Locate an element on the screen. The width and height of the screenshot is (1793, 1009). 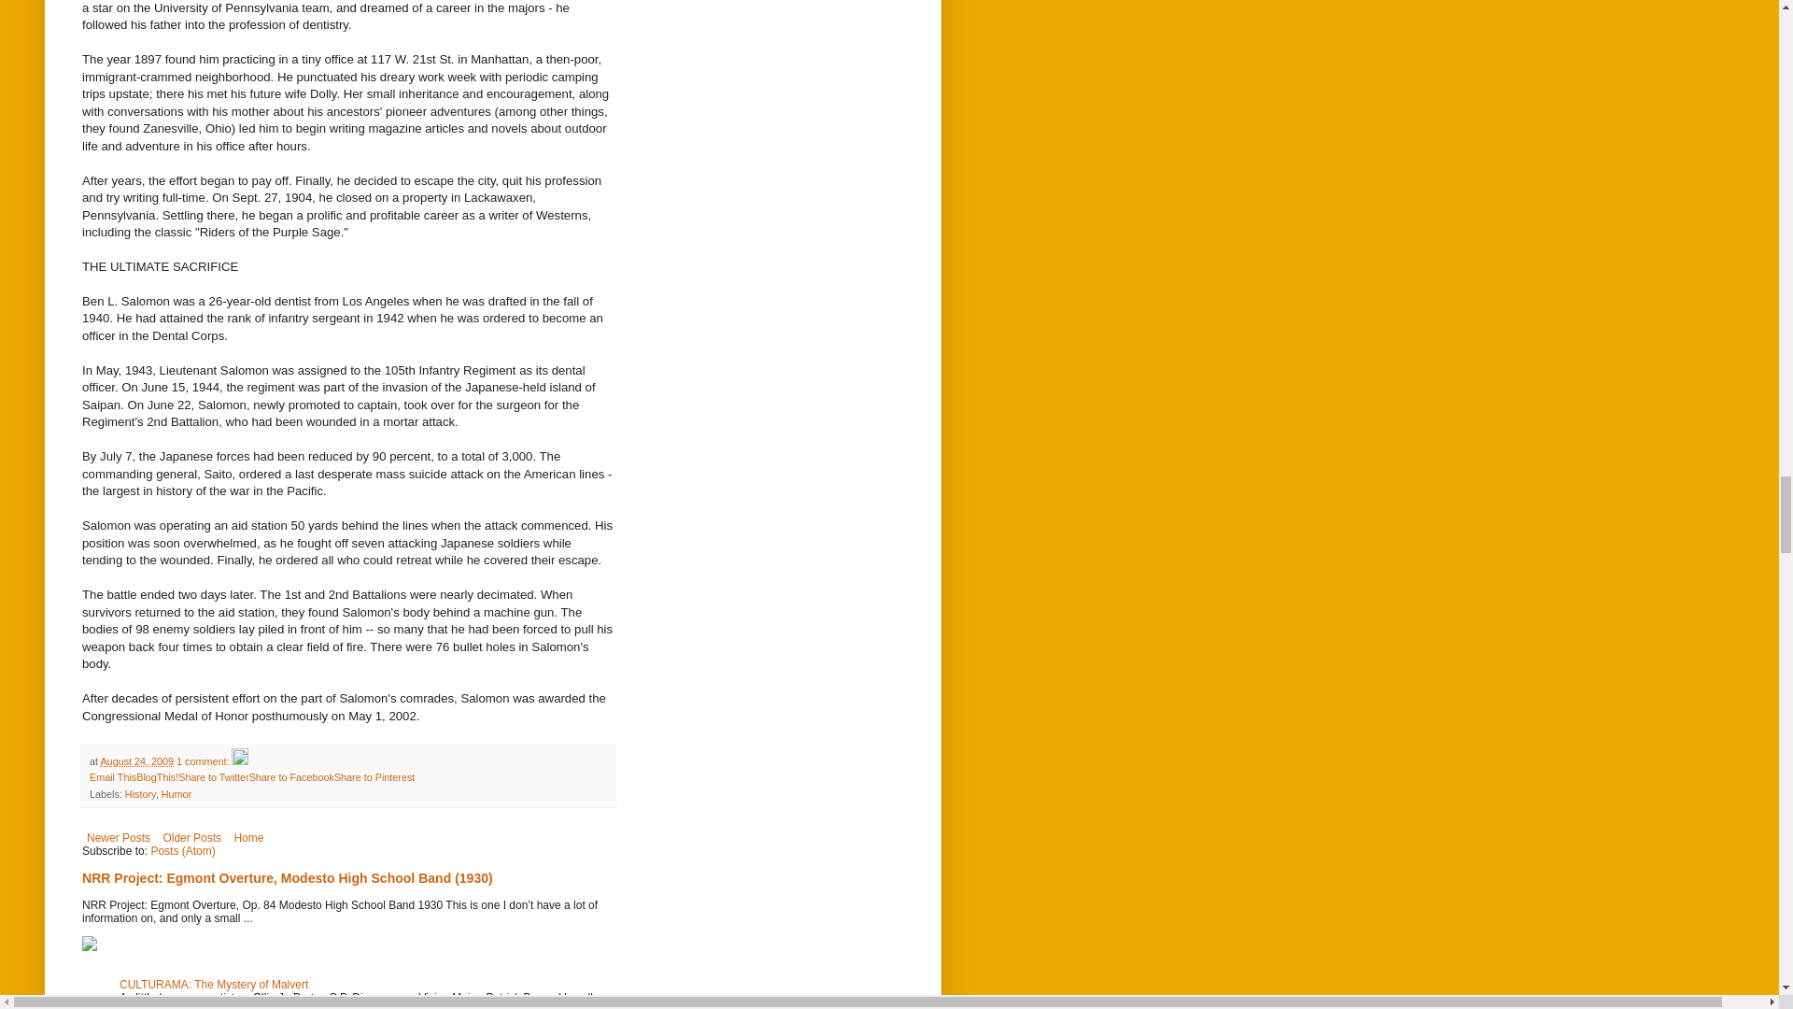
History is located at coordinates (140, 794).